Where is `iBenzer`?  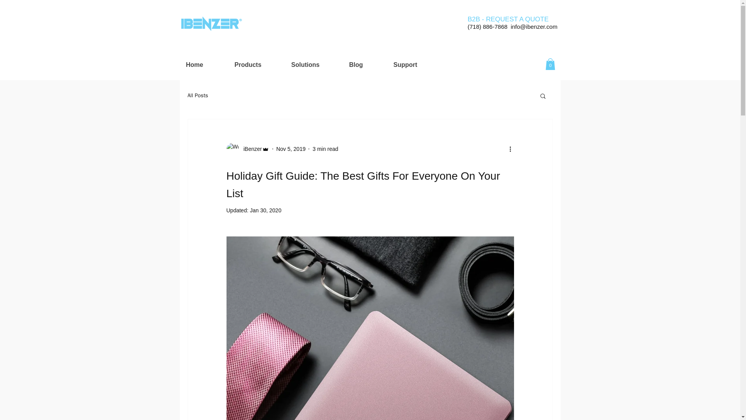
iBenzer is located at coordinates (250, 149).